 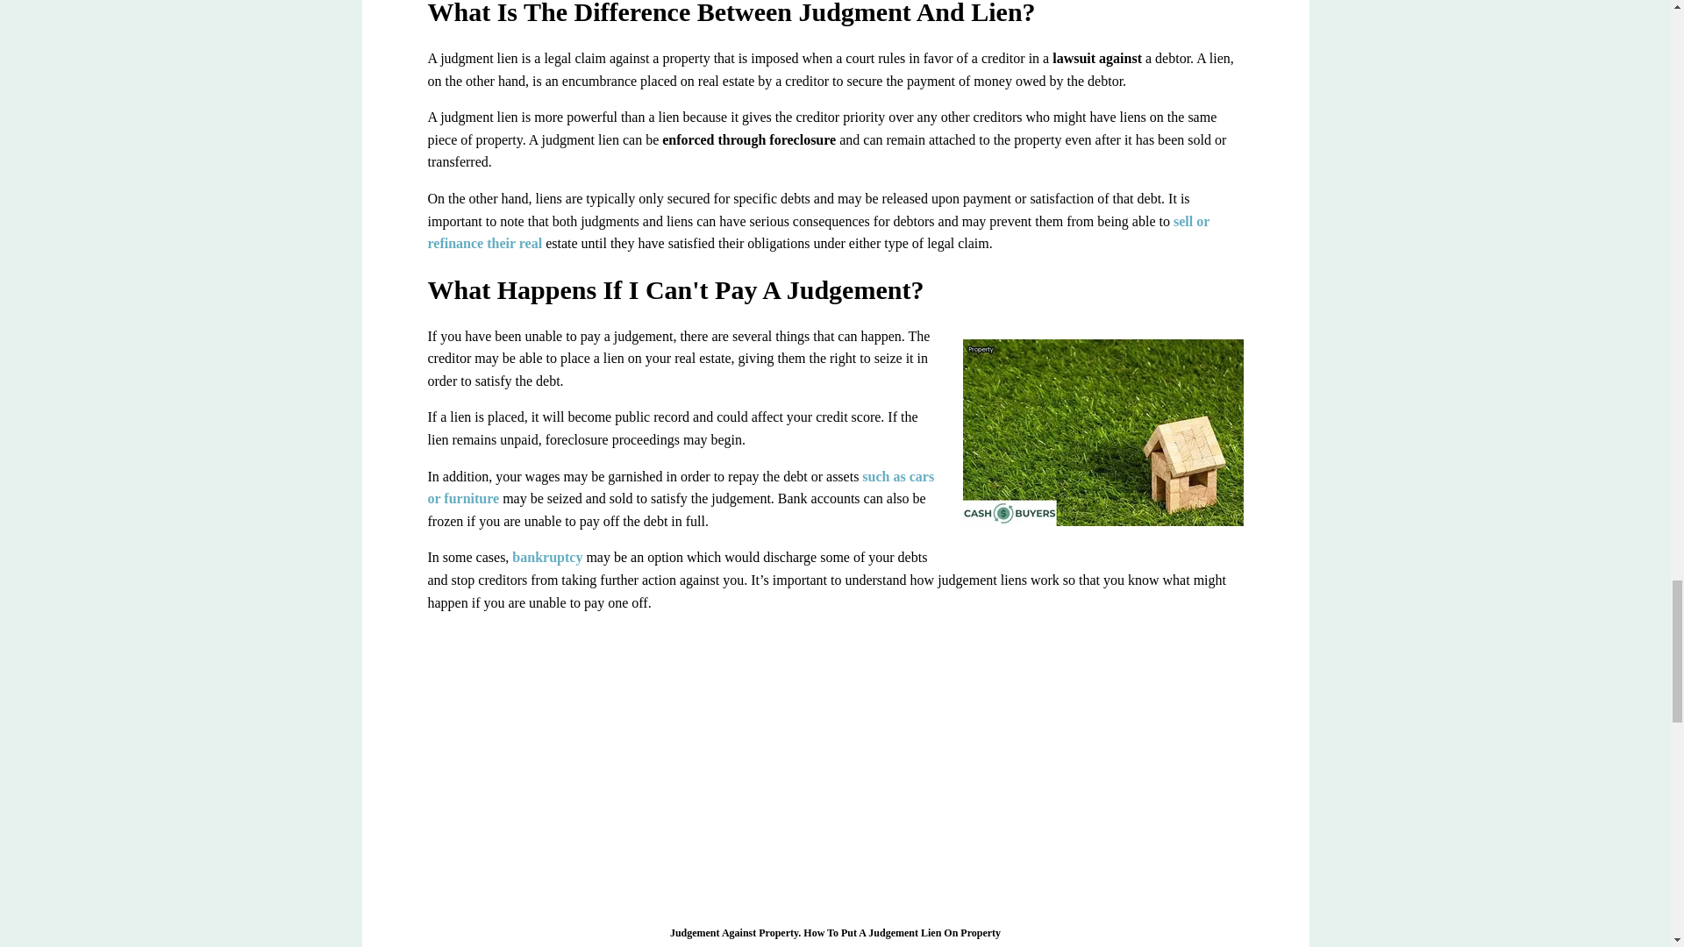 I want to click on YouTube video player, so click(x=835, y=766).